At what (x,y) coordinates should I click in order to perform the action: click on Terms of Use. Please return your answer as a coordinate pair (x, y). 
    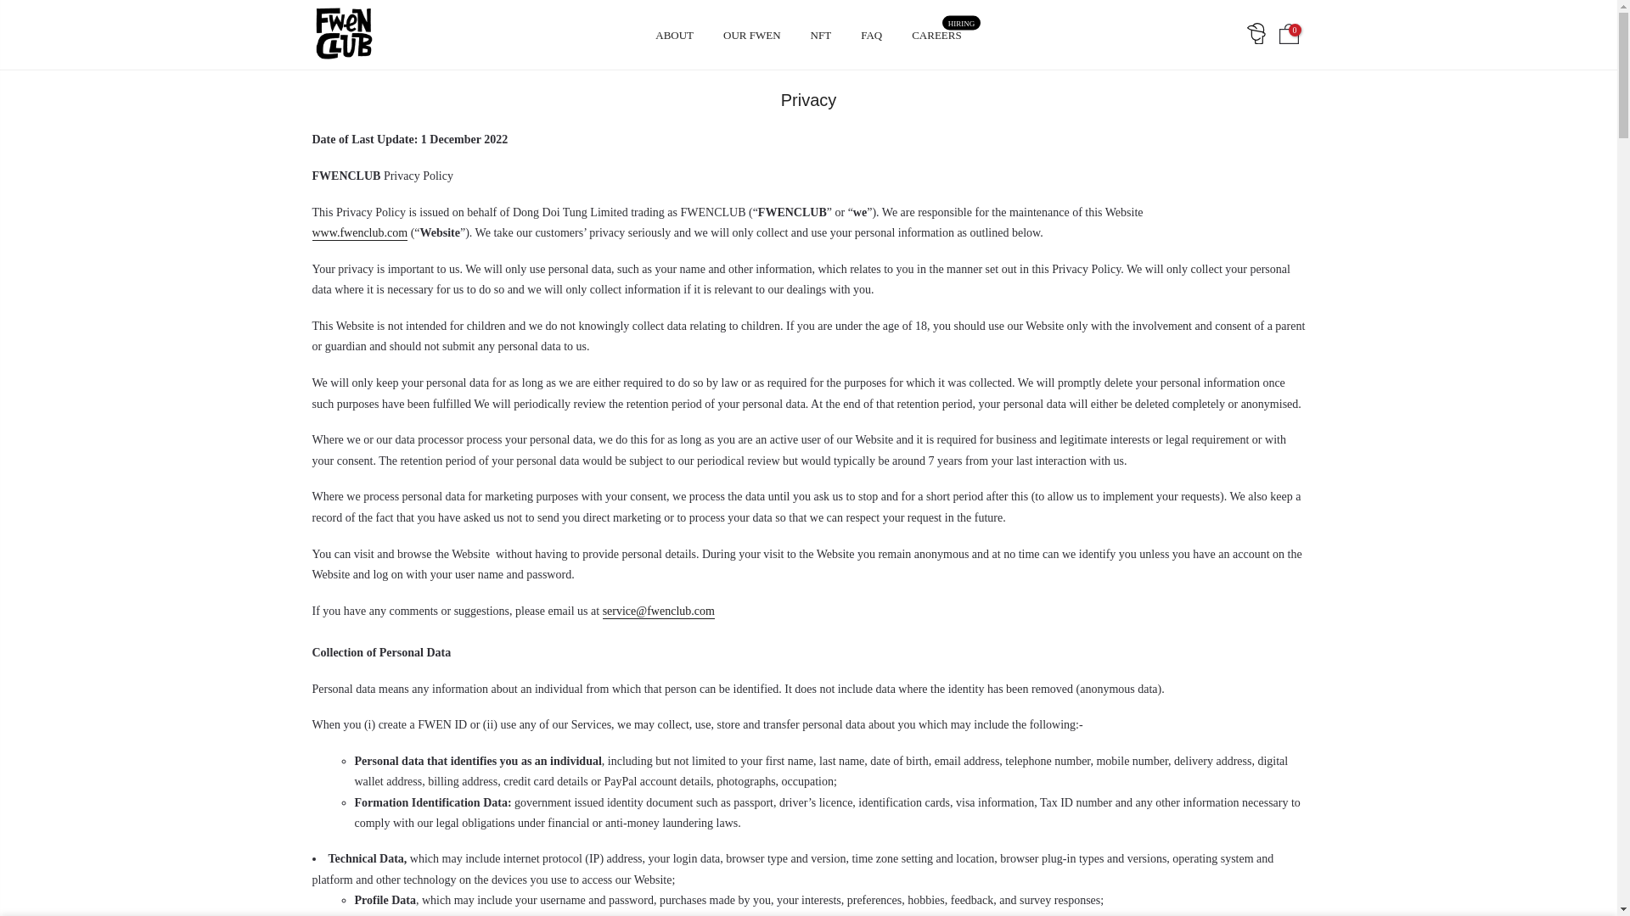
    Looking at the image, I should click on (360, 233).